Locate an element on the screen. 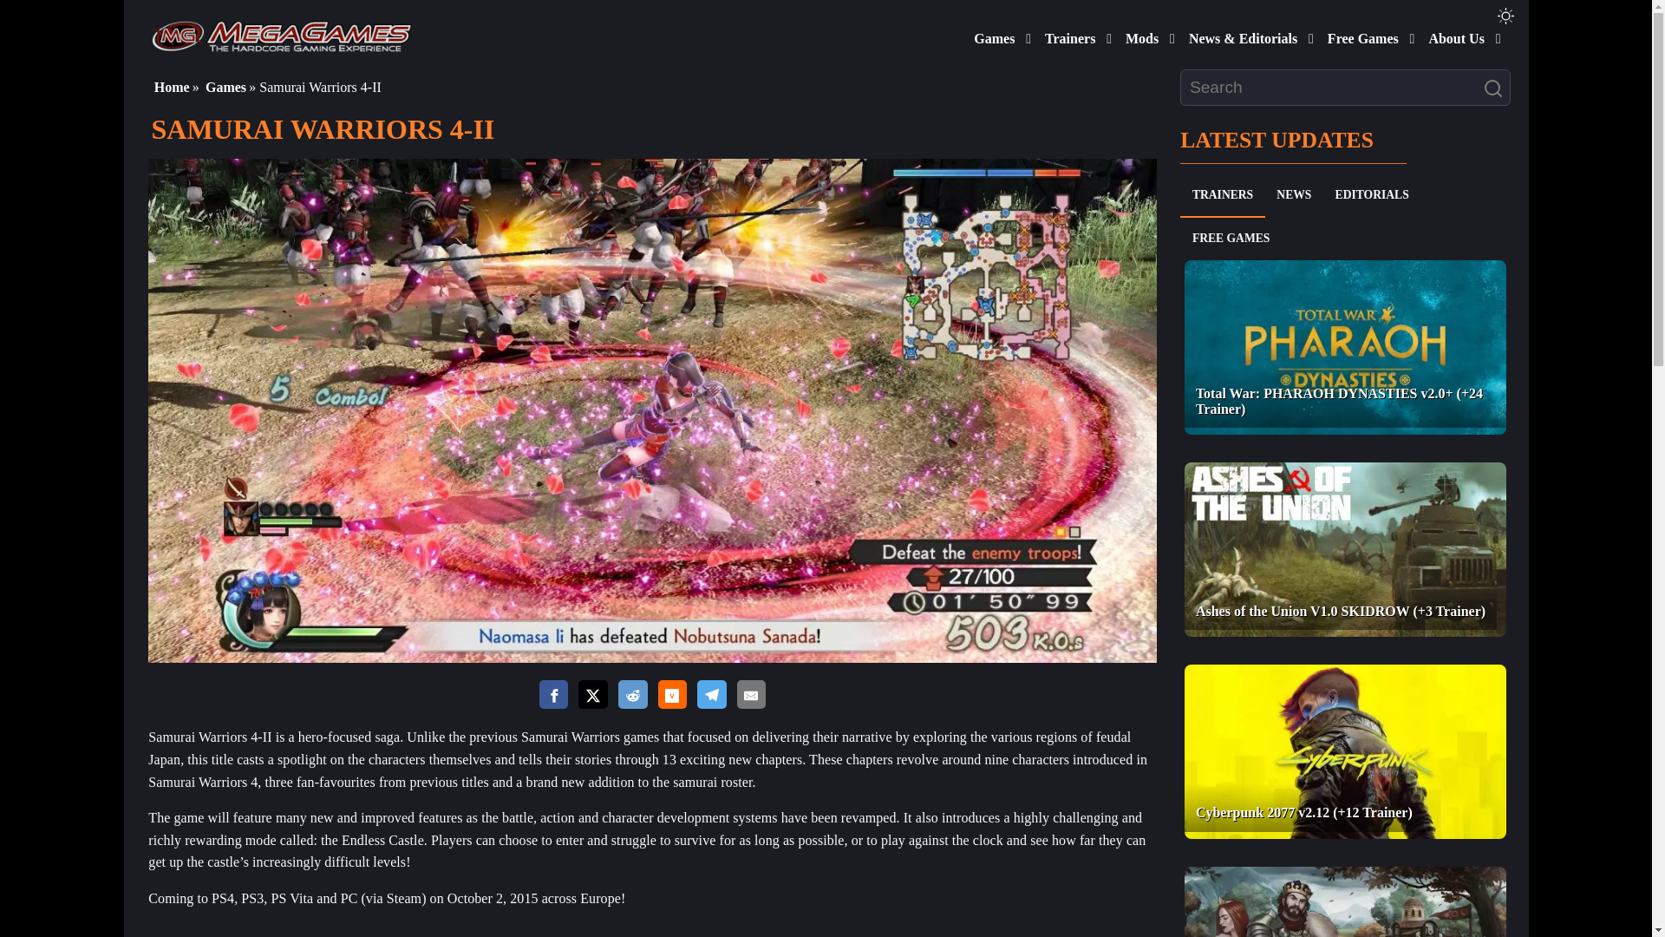 Image resolution: width=1665 pixels, height=937 pixels. Trainers is located at coordinates (1067, 35).